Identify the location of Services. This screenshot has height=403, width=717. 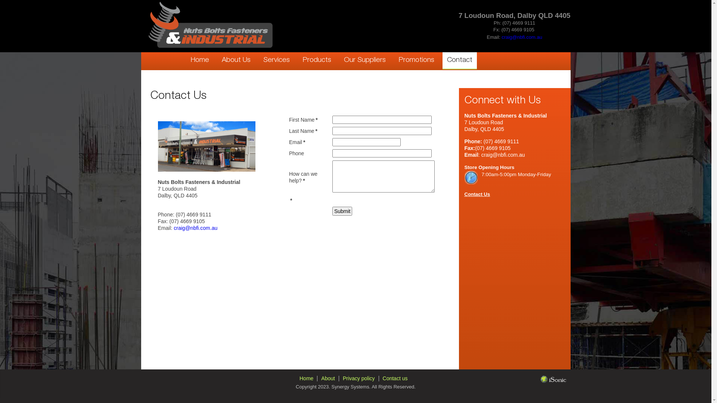
(276, 60).